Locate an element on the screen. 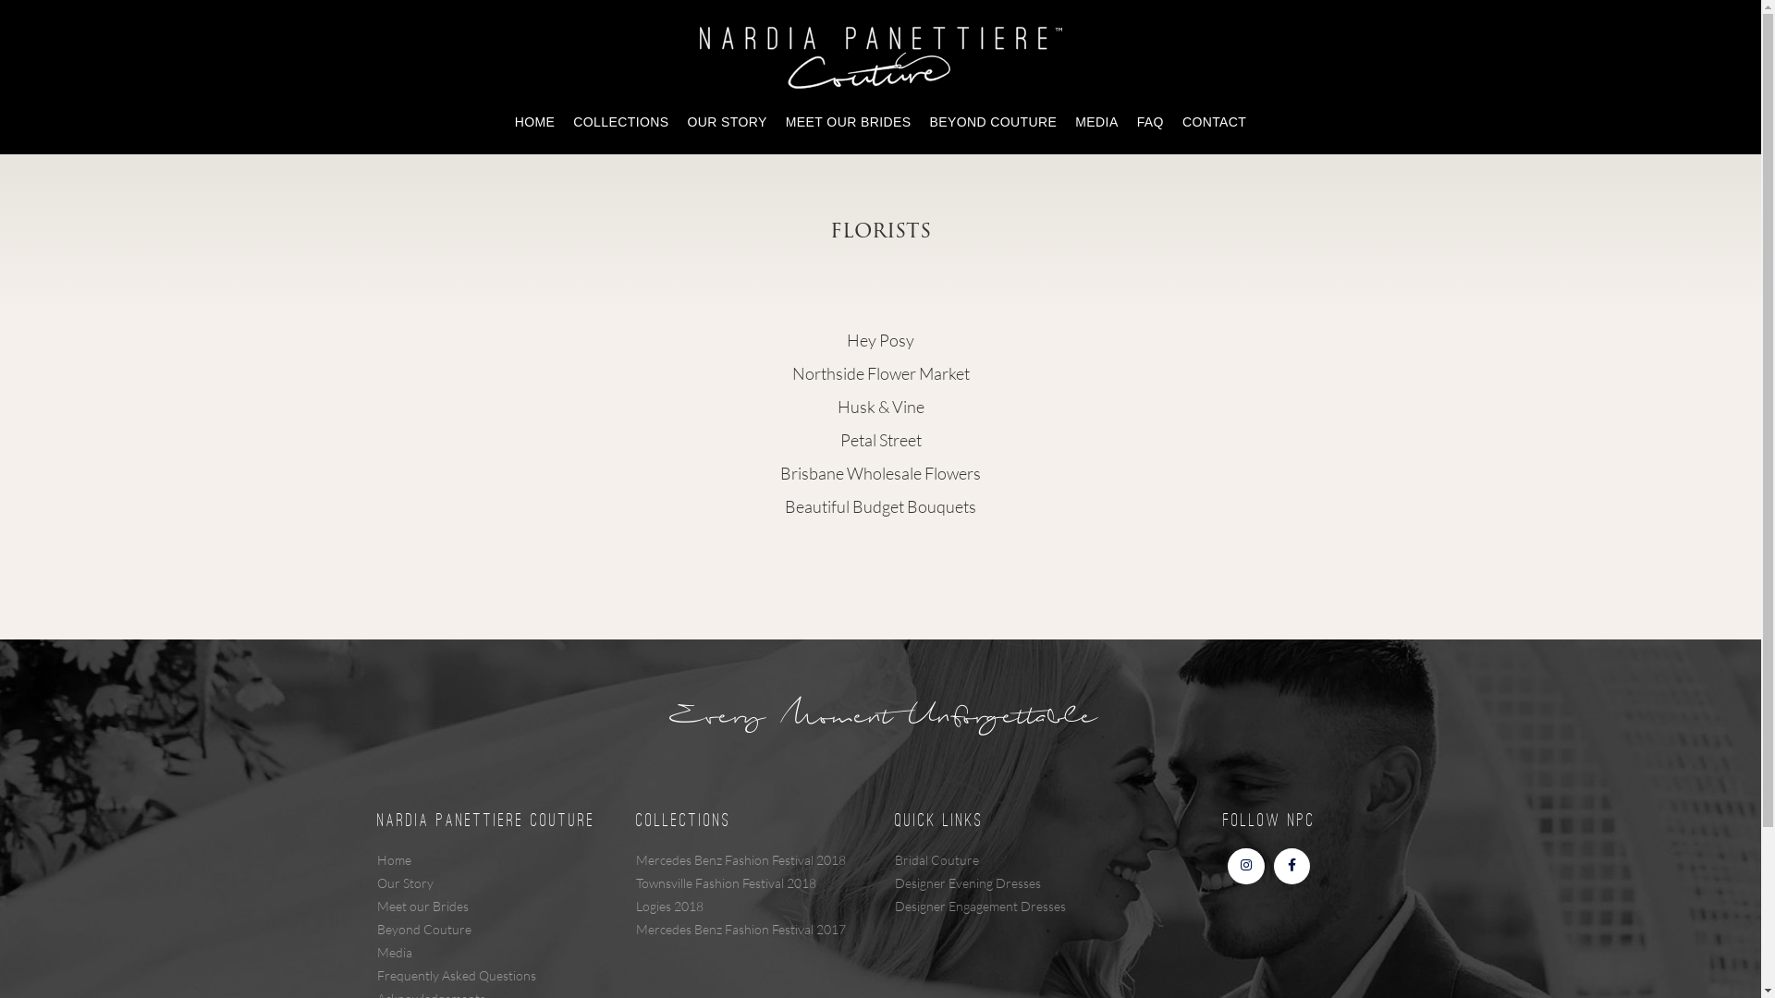 Image resolution: width=1775 pixels, height=998 pixels. OUR STORY is located at coordinates (727, 122).